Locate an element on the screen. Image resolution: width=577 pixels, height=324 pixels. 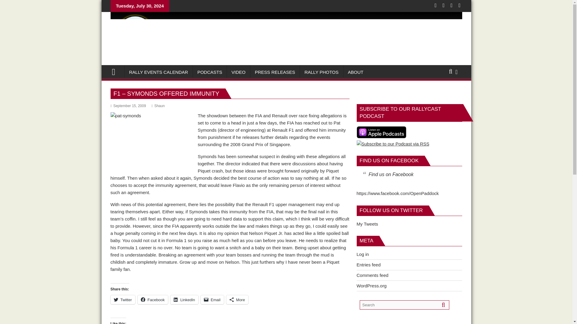
Twitter is located at coordinates (123, 299).